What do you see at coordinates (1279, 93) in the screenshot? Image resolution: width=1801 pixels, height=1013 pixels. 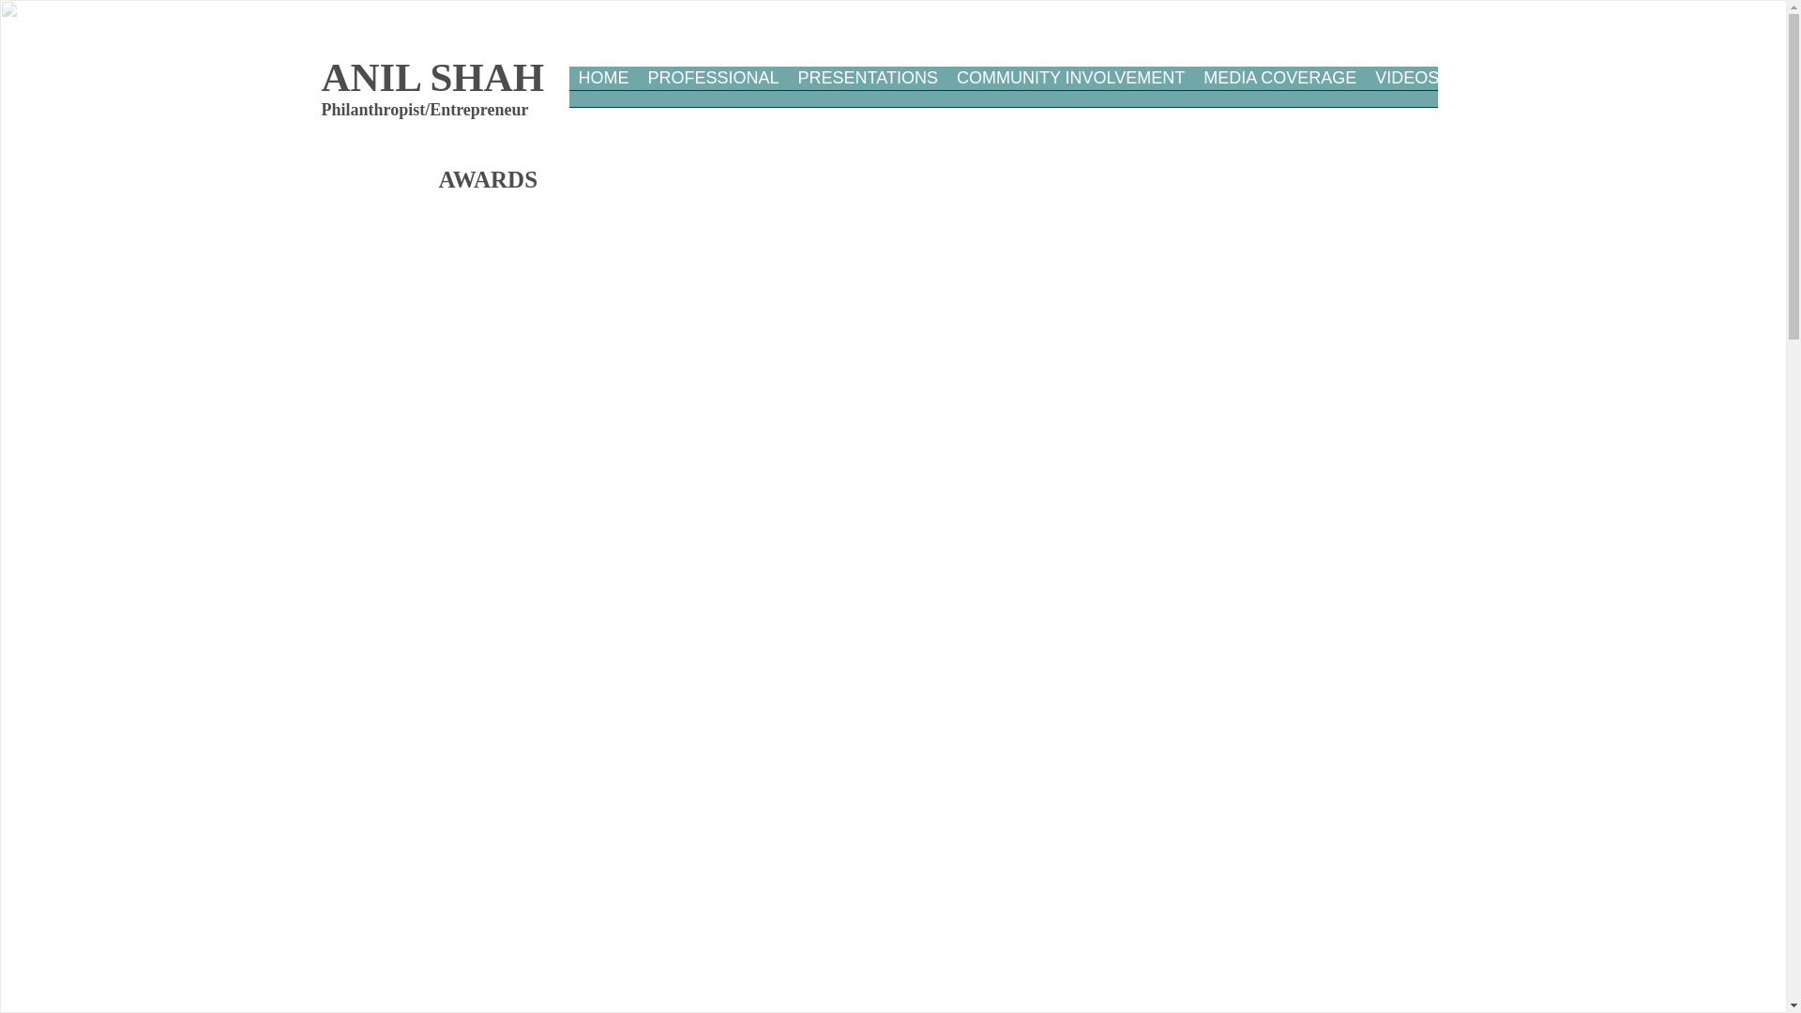 I see `MEDIA COVERAGE` at bounding box center [1279, 93].